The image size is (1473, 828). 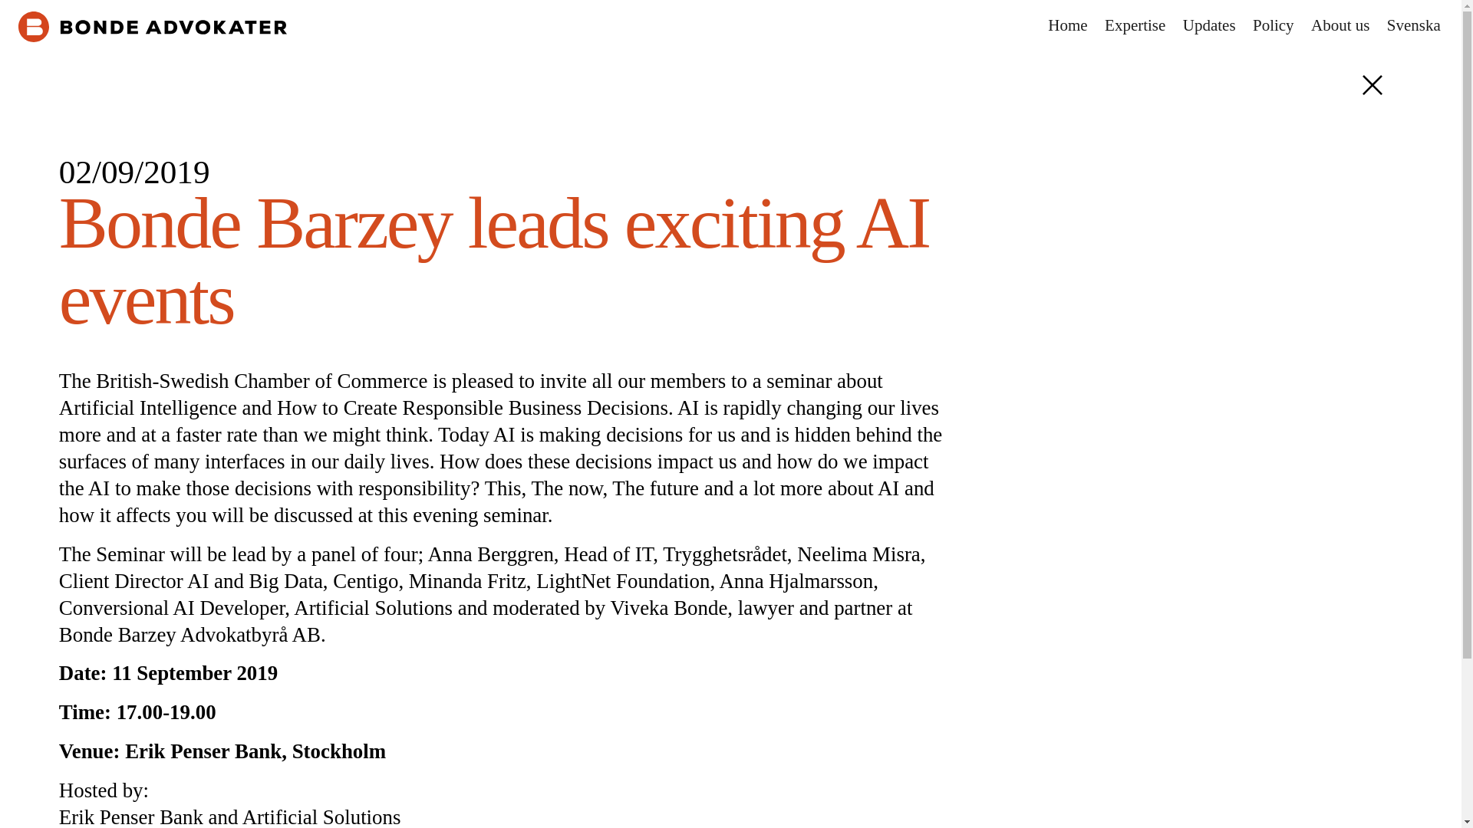 What do you see at coordinates (1372, 85) in the screenshot?
I see `Back` at bounding box center [1372, 85].